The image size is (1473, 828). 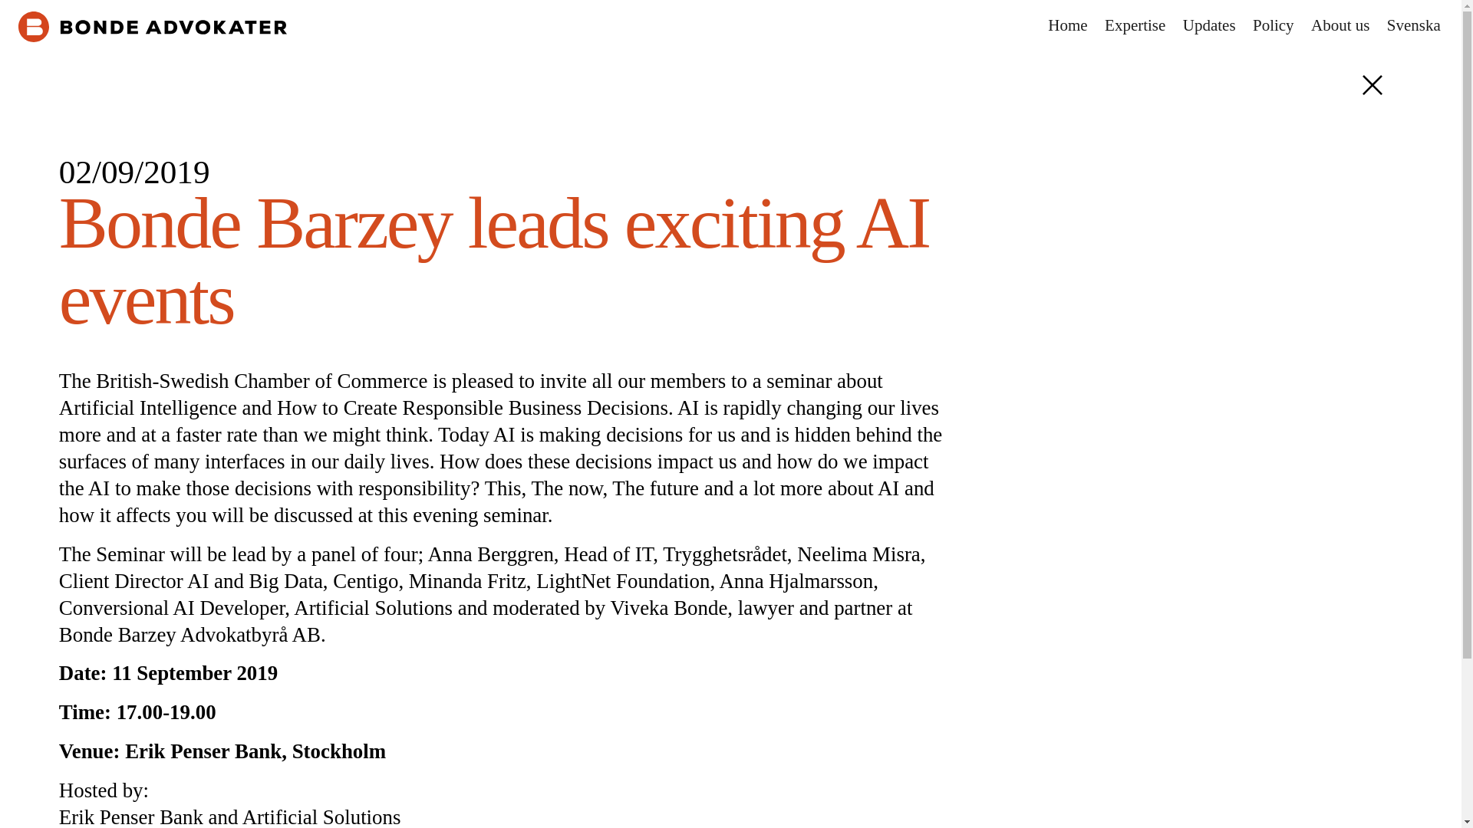 What do you see at coordinates (1372, 85) in the screenshot?
I see `Back` at bounding box center [1372, 85].